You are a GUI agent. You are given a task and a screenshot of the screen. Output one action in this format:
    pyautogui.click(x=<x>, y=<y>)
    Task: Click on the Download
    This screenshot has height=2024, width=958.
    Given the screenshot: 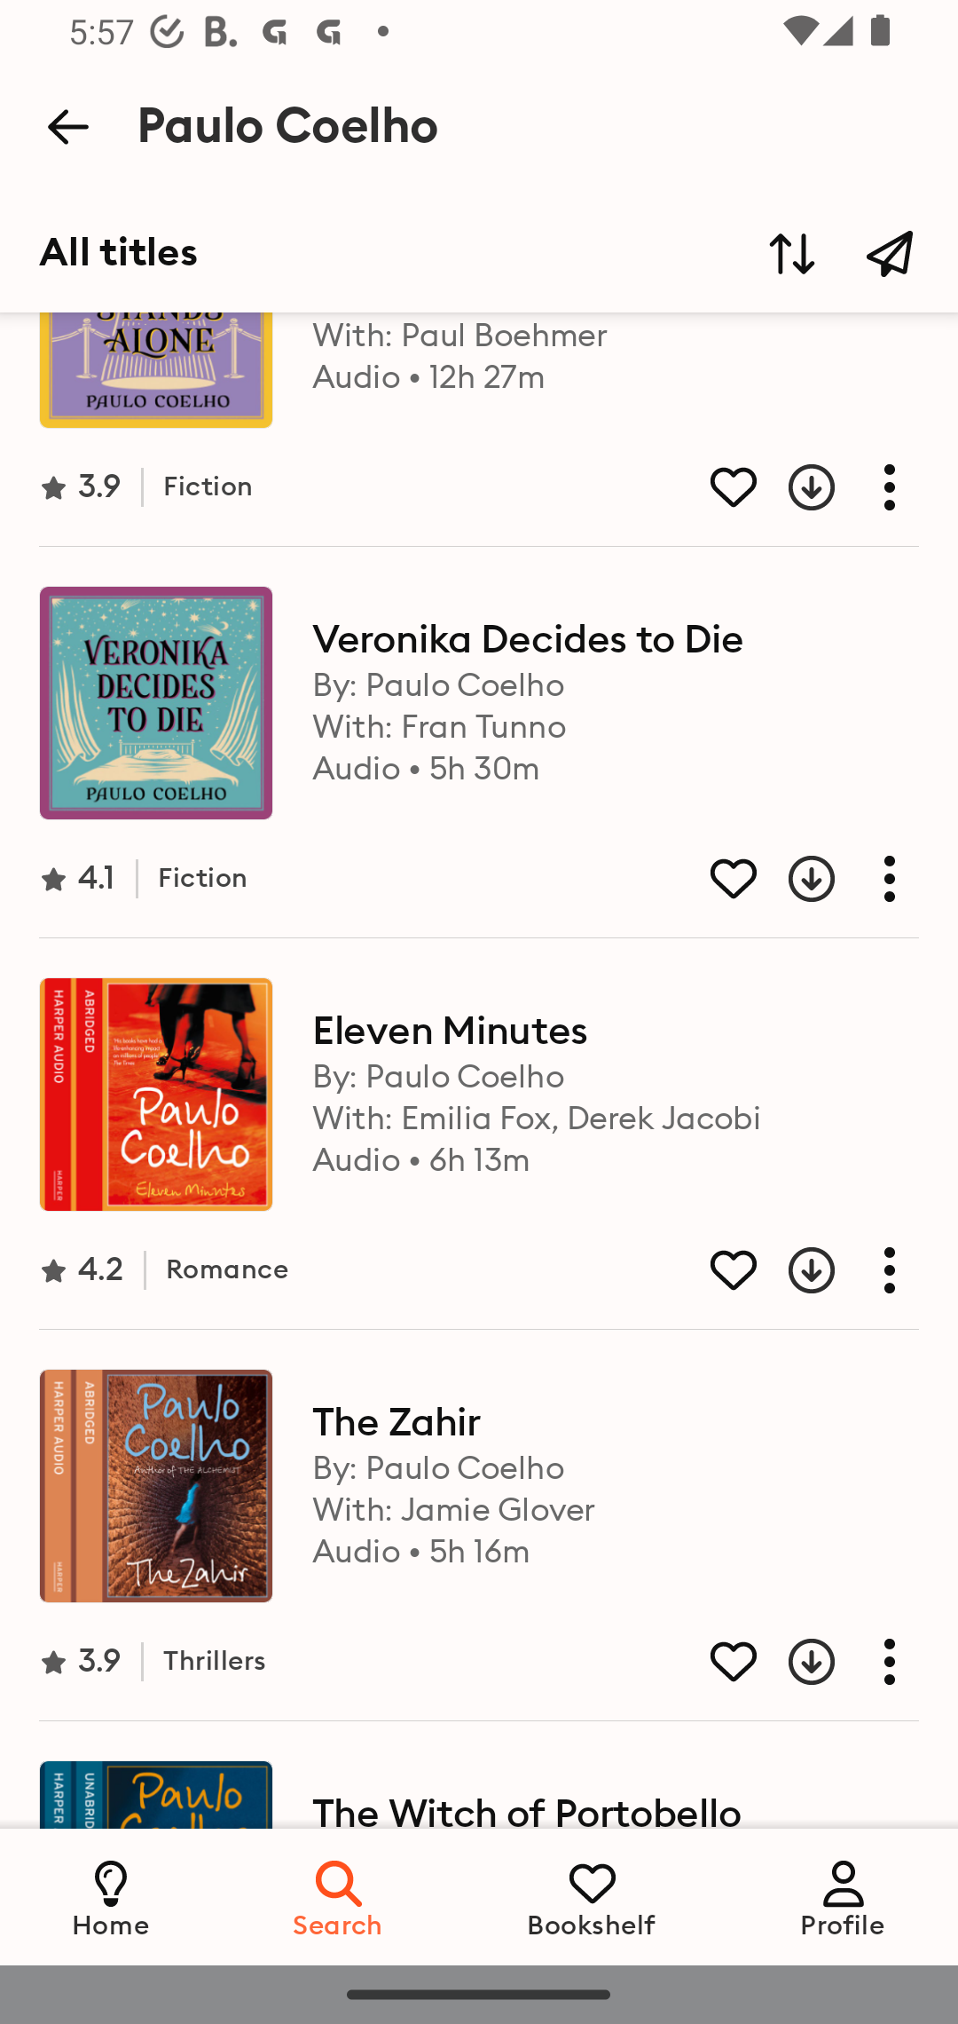 What is the action you would take?
    pyautogui.click(x=791, y=1662)
    